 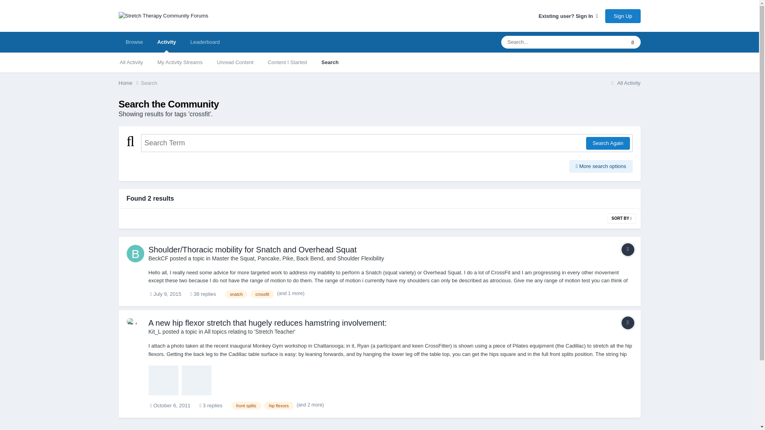 I want to click on Find other content tagged with 'snatch', so click(x=236, y=294).